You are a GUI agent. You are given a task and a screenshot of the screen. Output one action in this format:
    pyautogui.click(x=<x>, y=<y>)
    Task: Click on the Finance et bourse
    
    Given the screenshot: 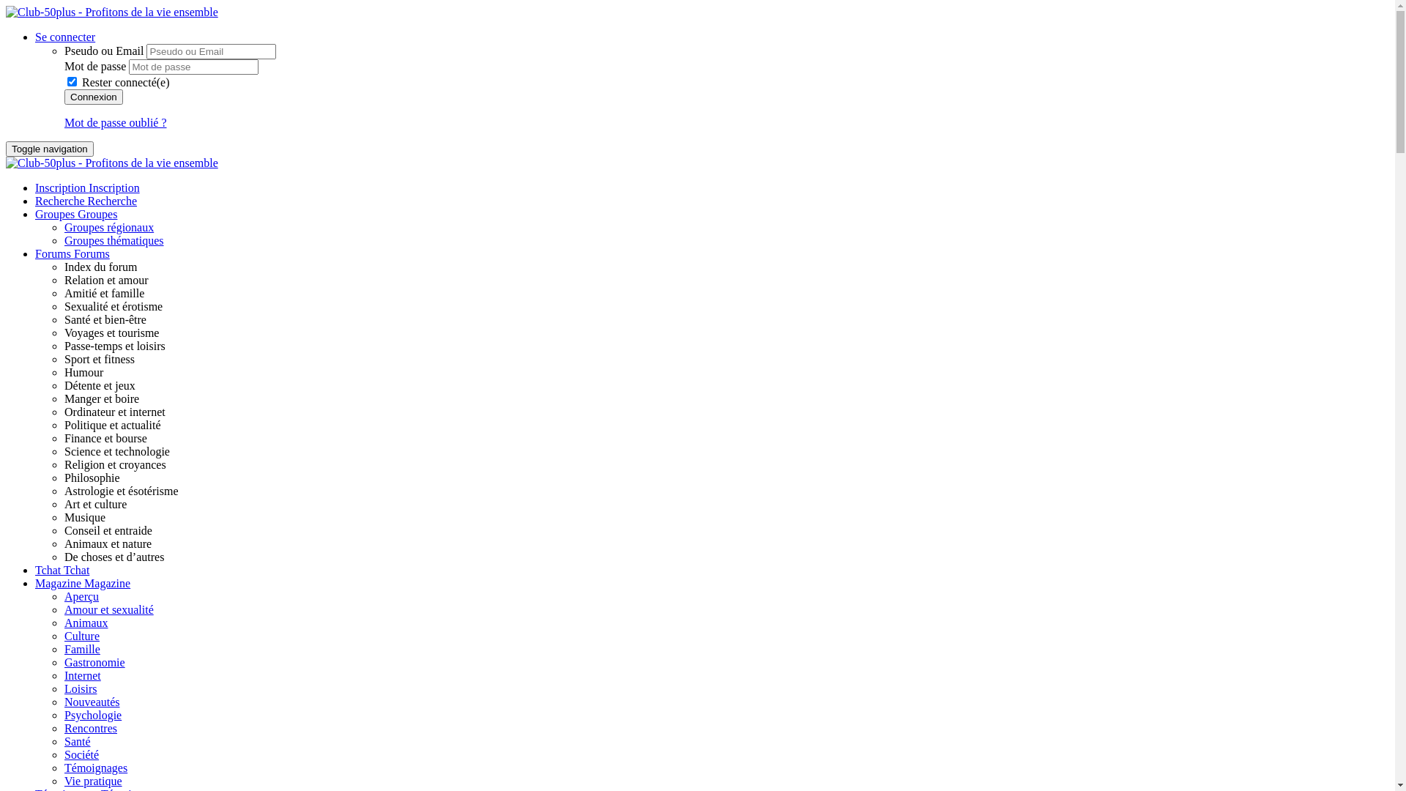 What is the action you would take?
    pyautogui.click(x=105, y=438)
    